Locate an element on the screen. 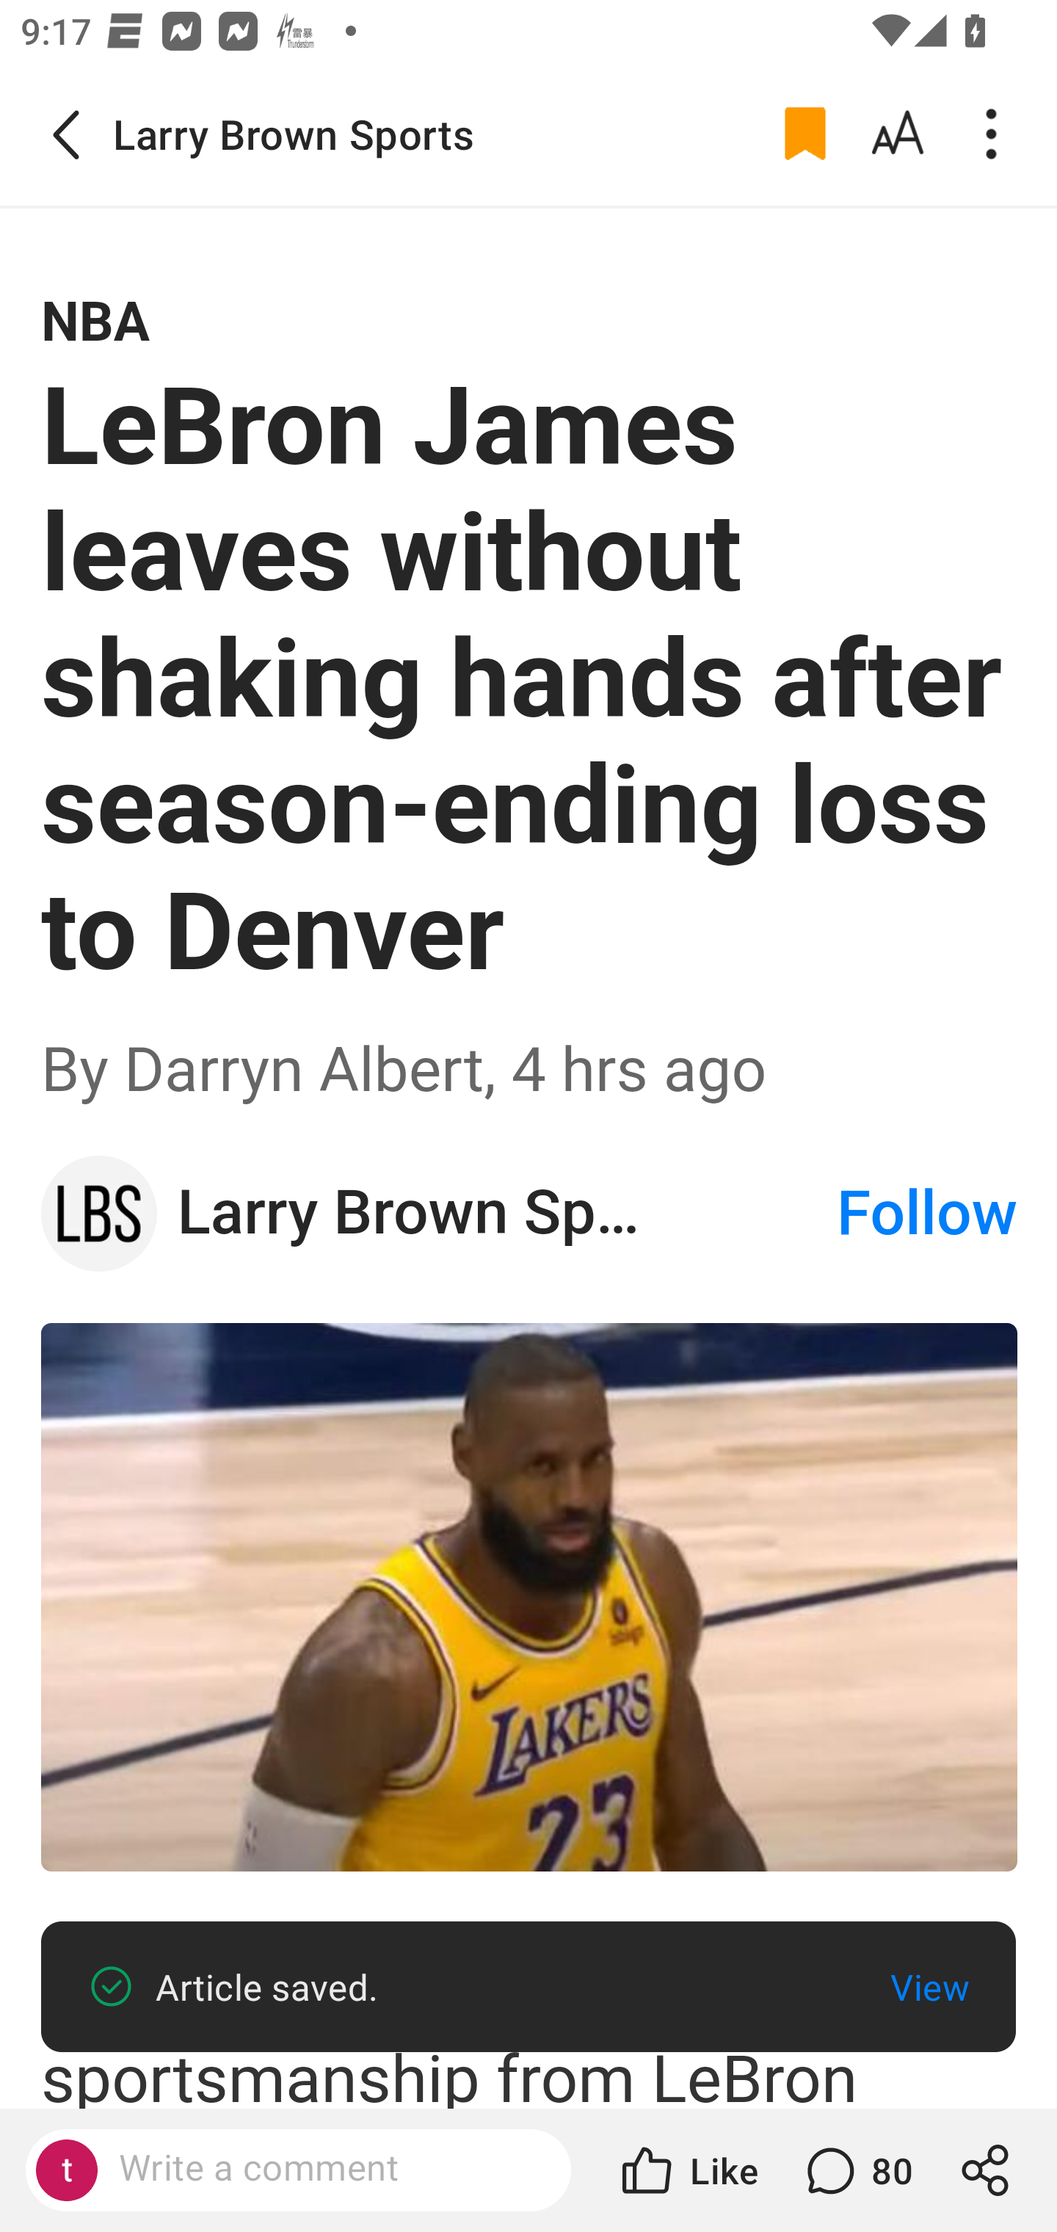  View is located at coordinates (929, 1987).